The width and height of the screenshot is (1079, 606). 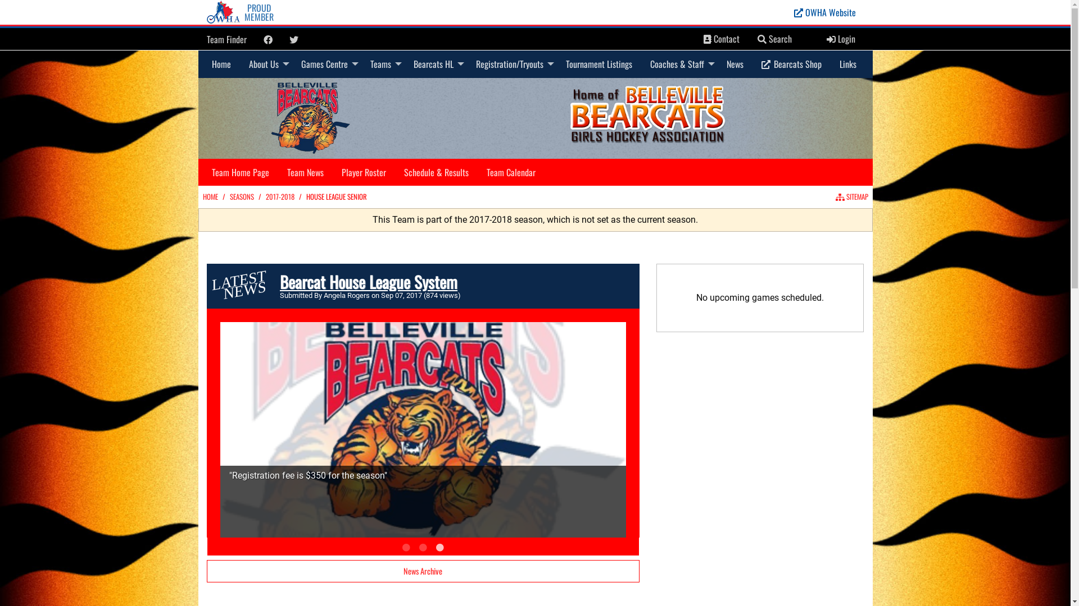 What do you see at coordinates (851, 196) in the screenshot?
I see ` SITEMAP` at bounding box center [851, 196].